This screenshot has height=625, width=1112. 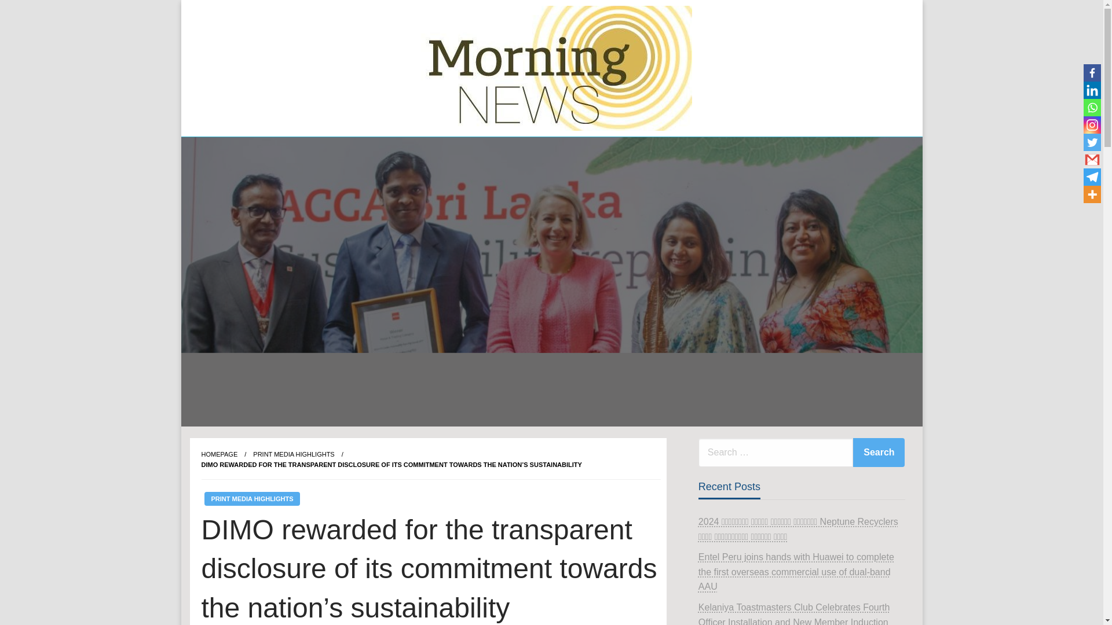 I want to click on PRINT MEDIA HIGHLIGHTS, so click(x=251, y=498).